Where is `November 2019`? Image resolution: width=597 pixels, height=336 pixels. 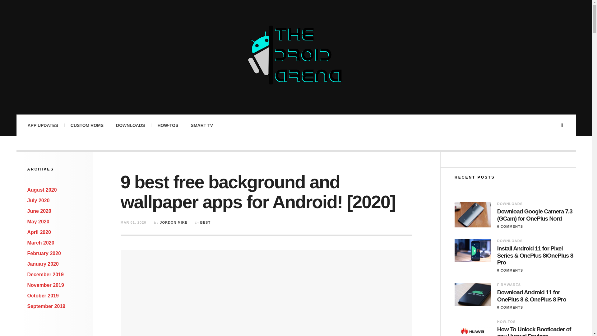 November 2019 is located at coordinates (45, 285).